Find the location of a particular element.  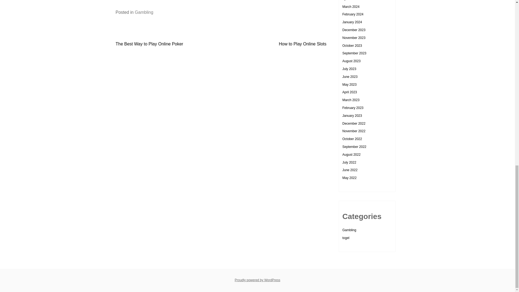

The Best Way to Play Online Poker is located at coordinates (149, 44).